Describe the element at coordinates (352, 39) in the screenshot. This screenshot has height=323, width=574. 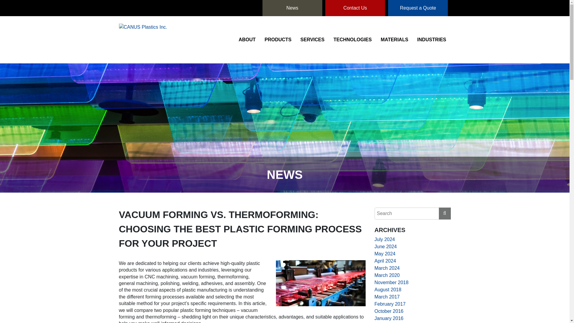
I see `TECHNOLOGIES` at that location.